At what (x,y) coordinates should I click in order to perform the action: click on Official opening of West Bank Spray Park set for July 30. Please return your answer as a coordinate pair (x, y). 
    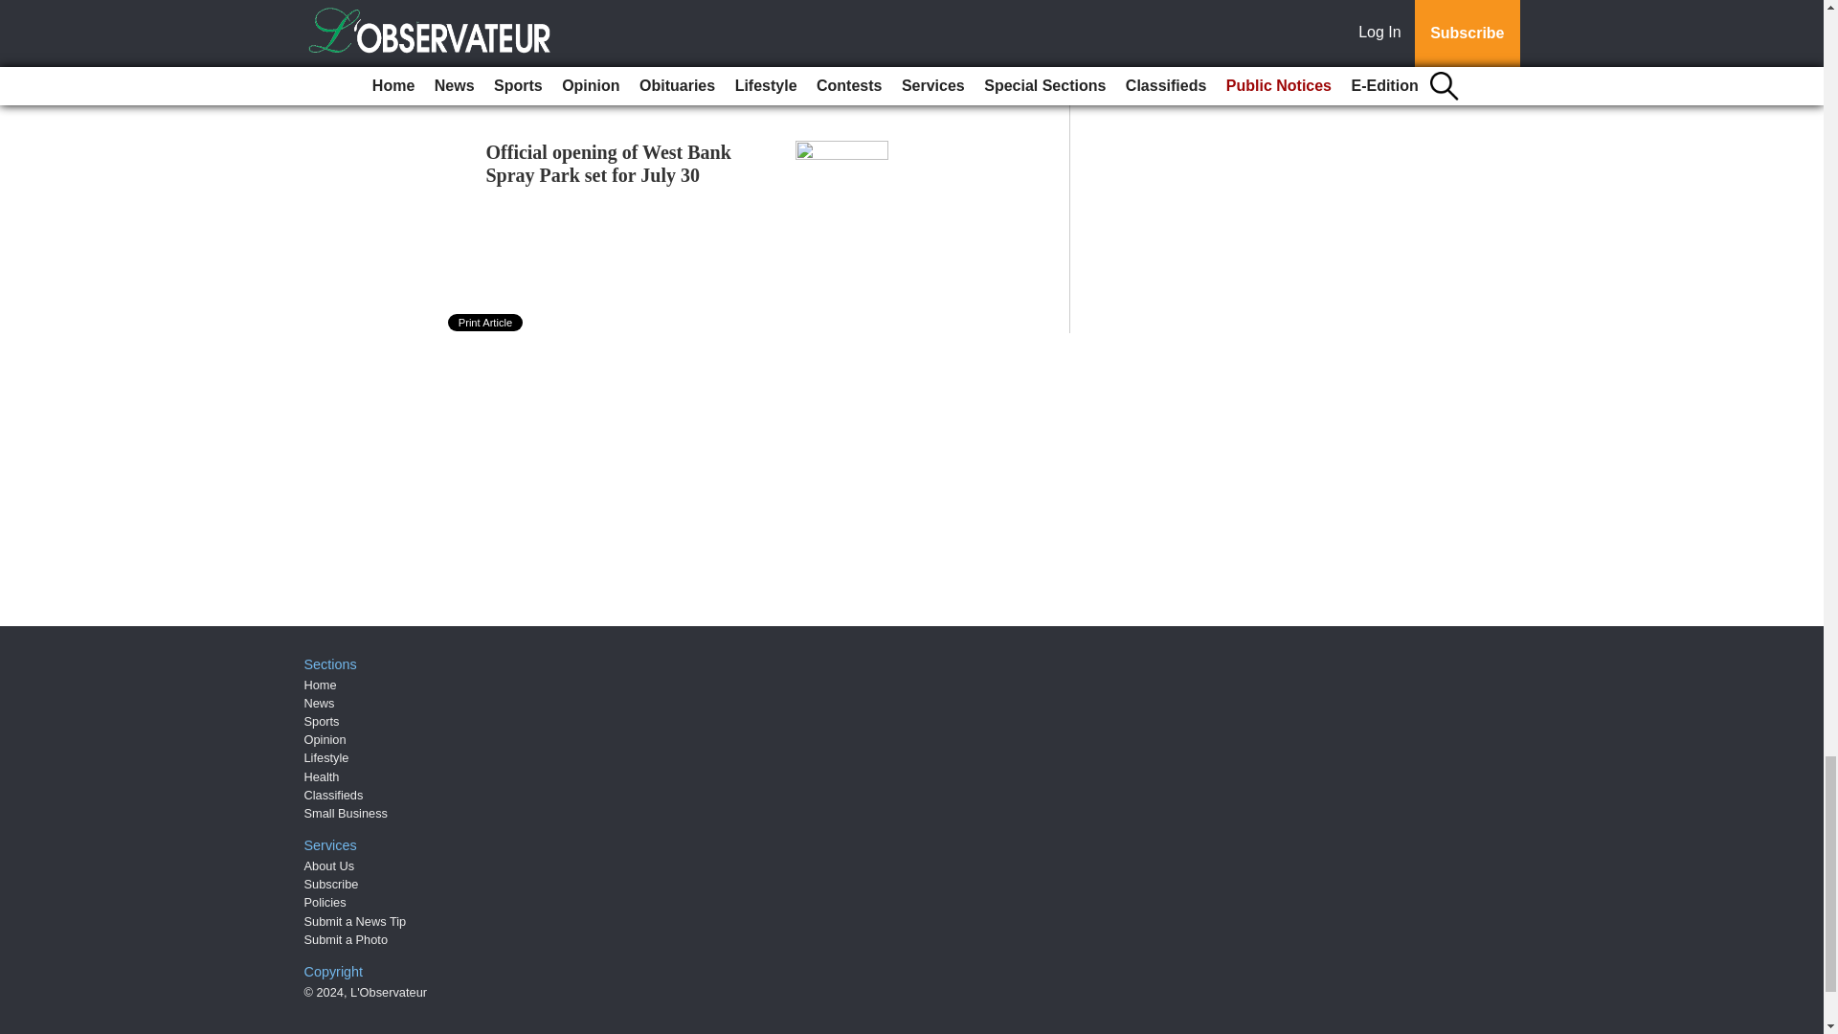
    Looking at the image, I should click on (609, 163).